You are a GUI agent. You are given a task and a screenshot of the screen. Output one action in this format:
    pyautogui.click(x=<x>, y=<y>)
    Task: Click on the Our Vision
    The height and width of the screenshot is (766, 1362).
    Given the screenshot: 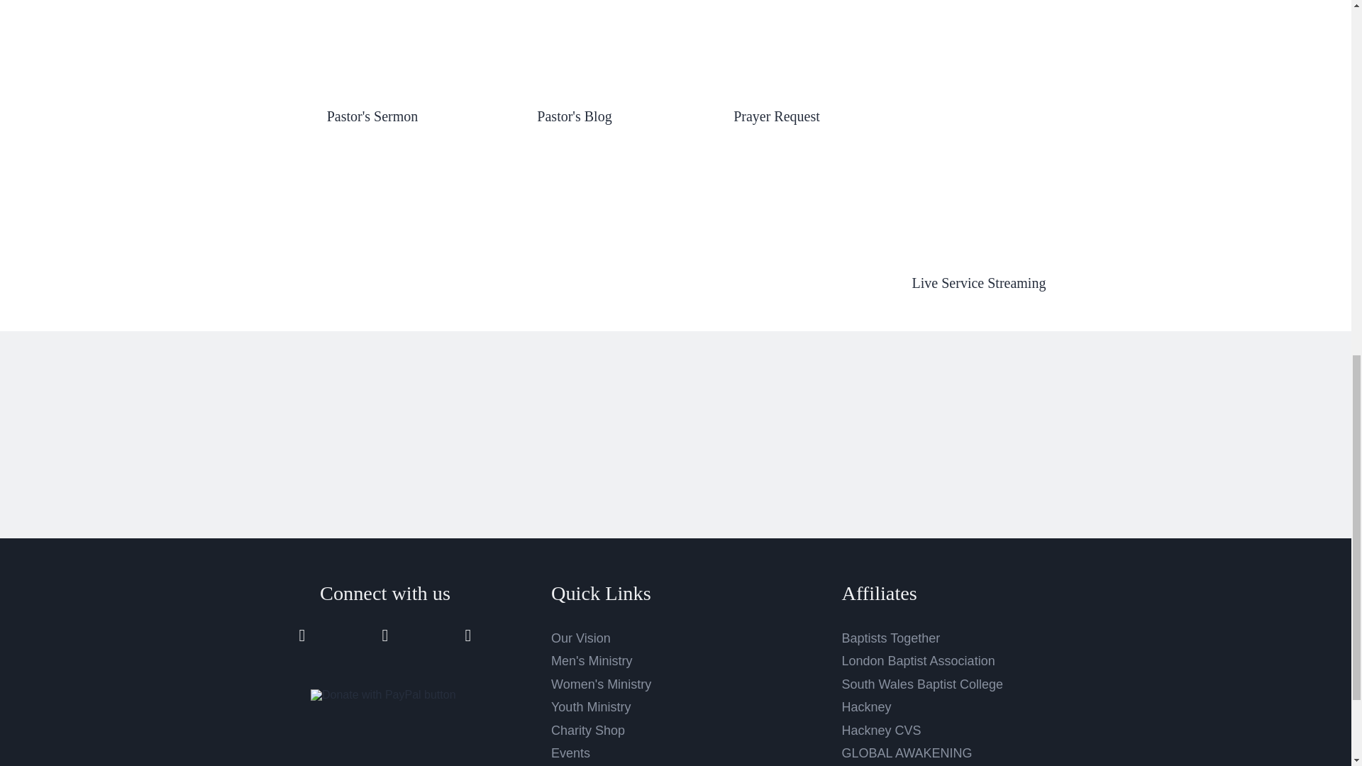 What is the action you would take?
    pyautogui.click(x=580, y=638)
    